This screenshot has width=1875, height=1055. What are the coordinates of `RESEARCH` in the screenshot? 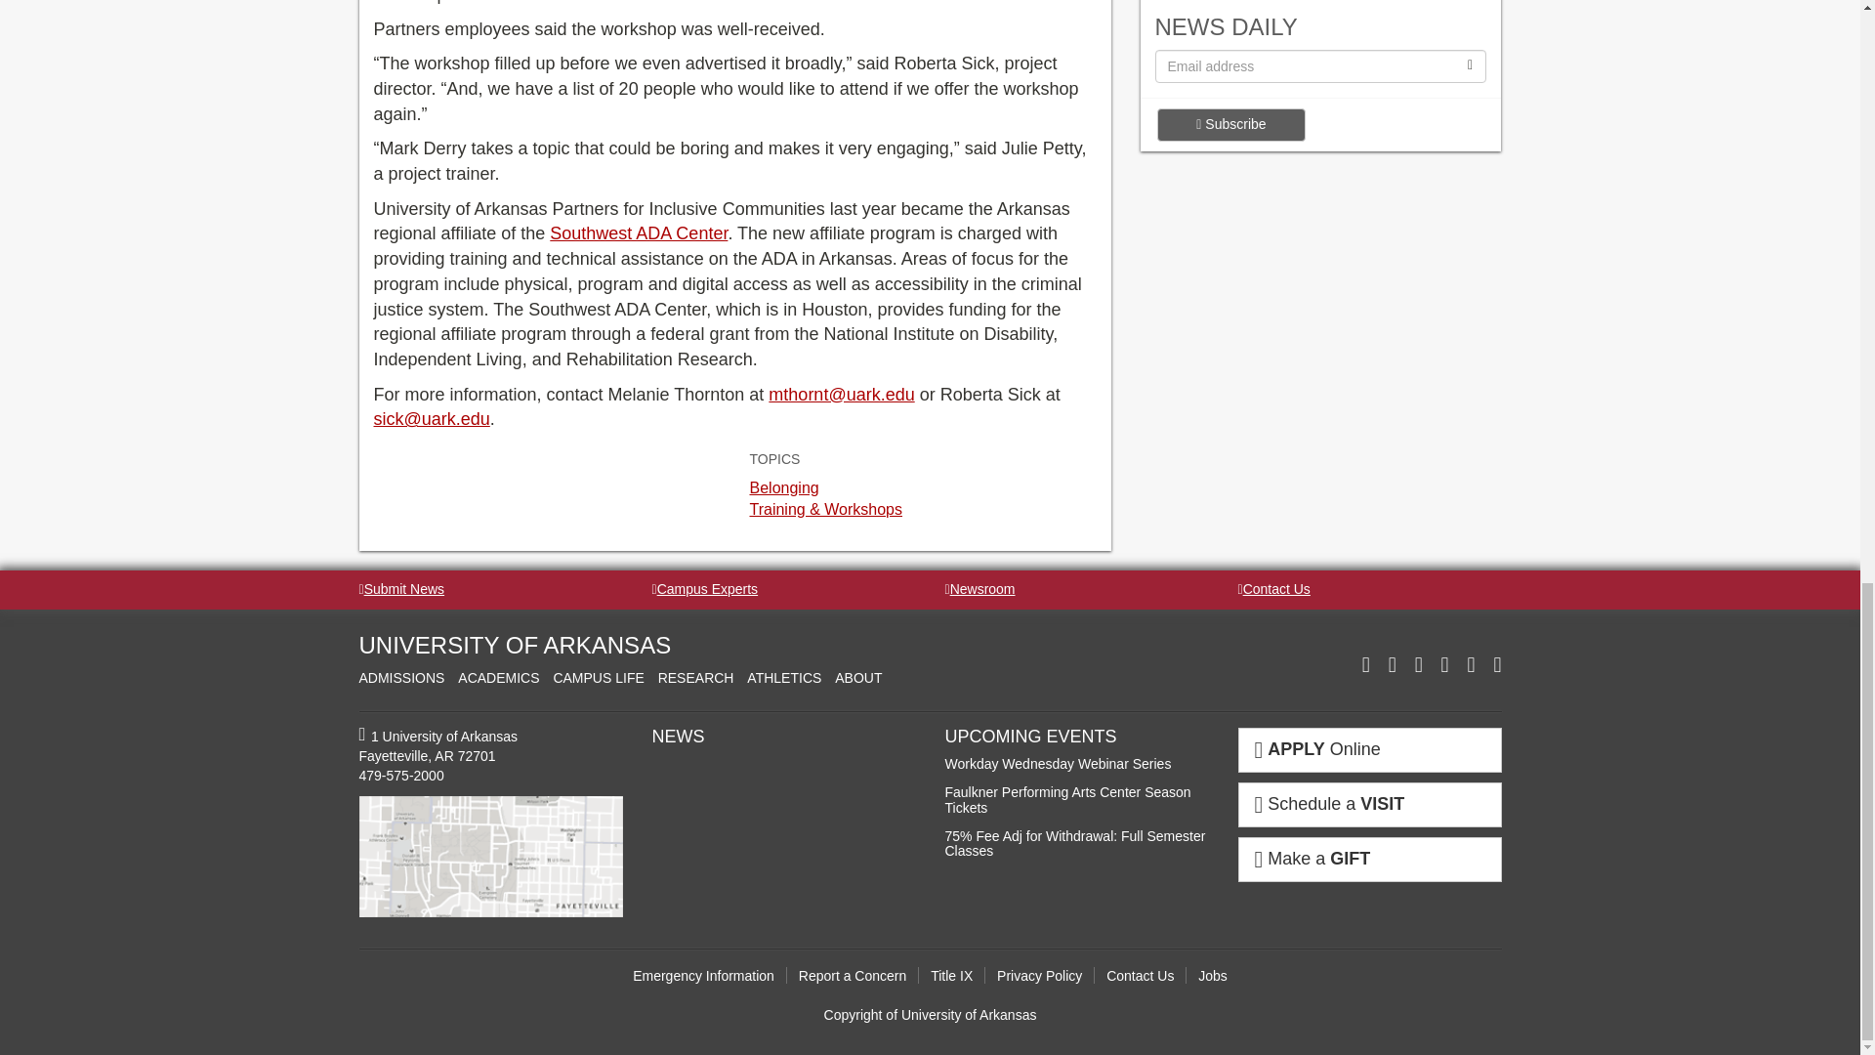 It's located at (695, 678).